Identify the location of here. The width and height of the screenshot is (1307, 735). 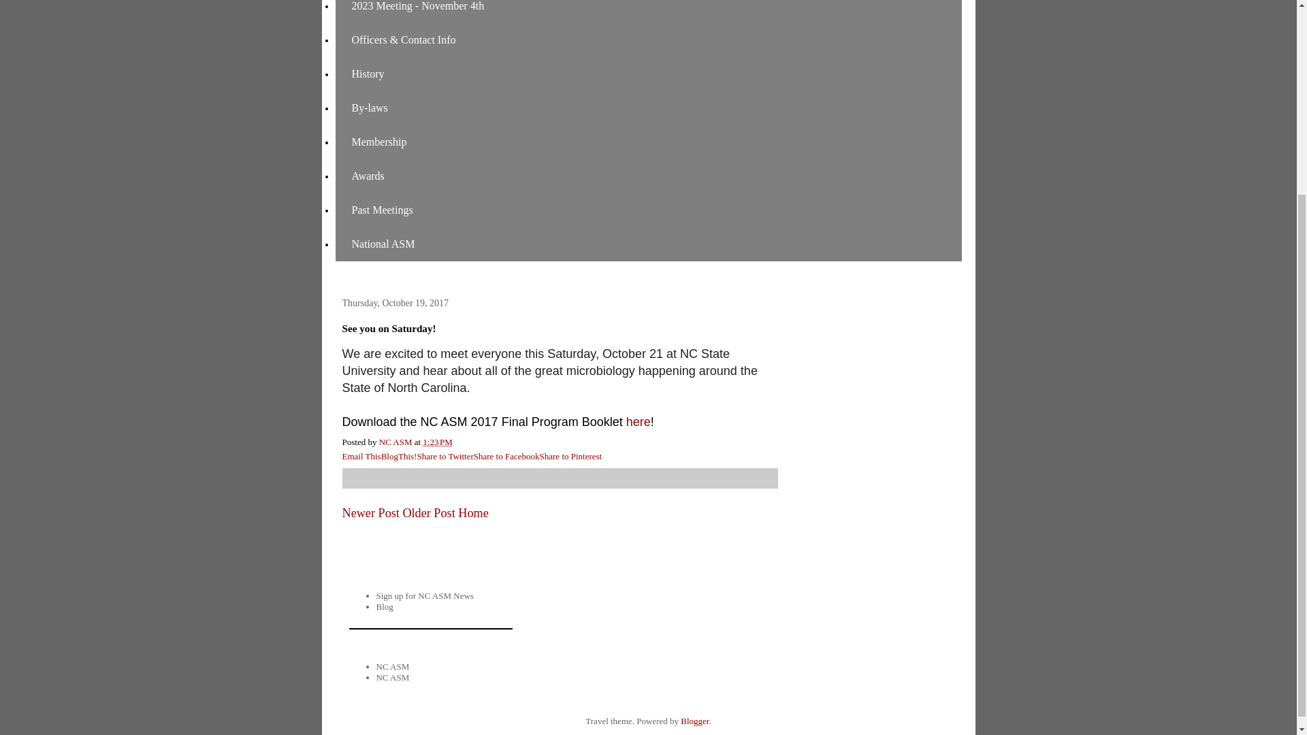
(639, 422).